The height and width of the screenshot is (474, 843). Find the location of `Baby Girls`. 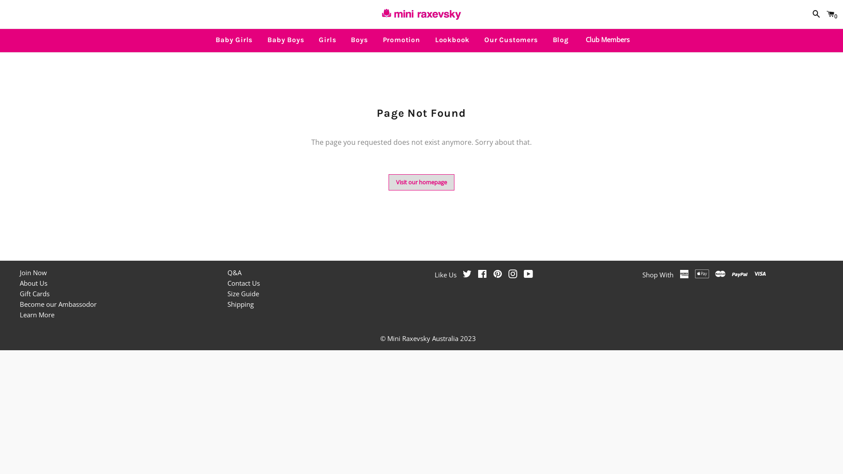

Baby Girls is located at coordinates (234, 40).